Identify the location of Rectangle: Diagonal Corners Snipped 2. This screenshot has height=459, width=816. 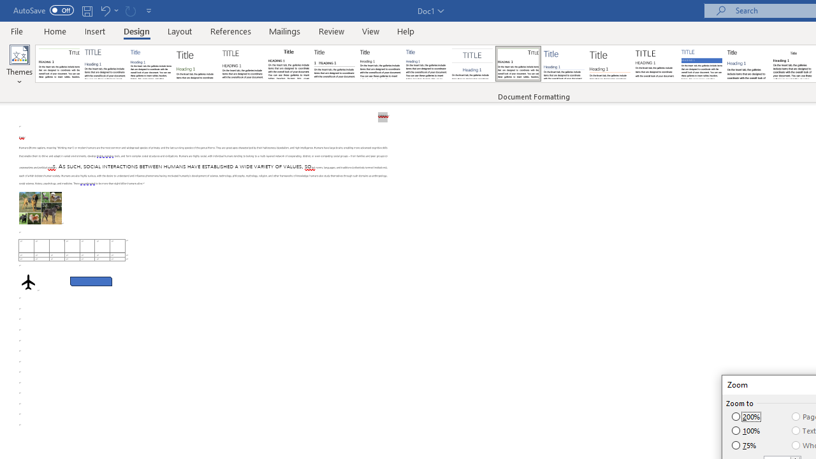
(91, 282).